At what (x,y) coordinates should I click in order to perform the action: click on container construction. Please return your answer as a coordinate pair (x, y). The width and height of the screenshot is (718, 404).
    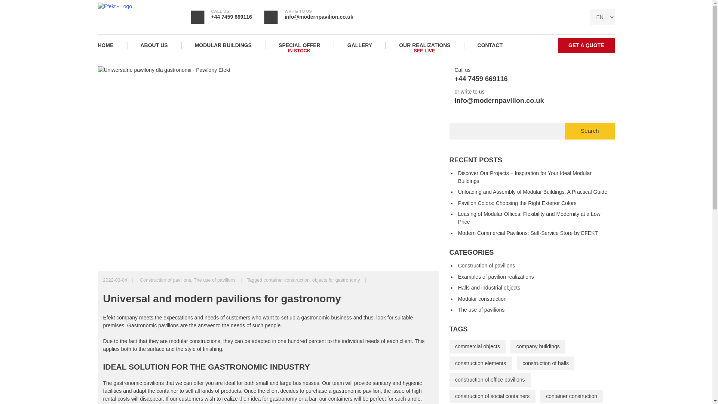
    Looking at the image, I should click on (223, 45).